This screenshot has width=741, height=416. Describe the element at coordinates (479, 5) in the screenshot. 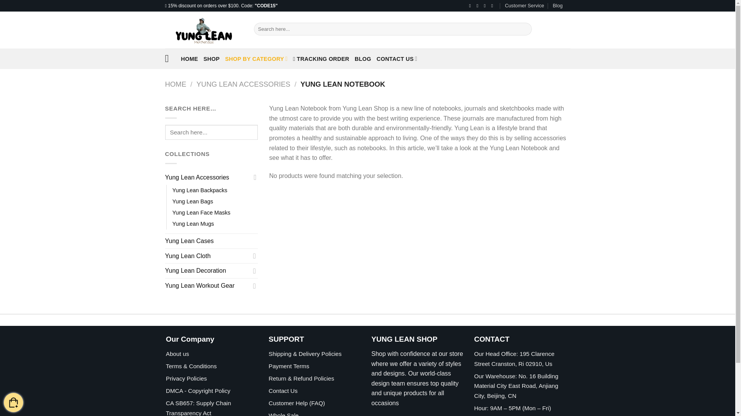

I see `Follow on Instagram` at that location.